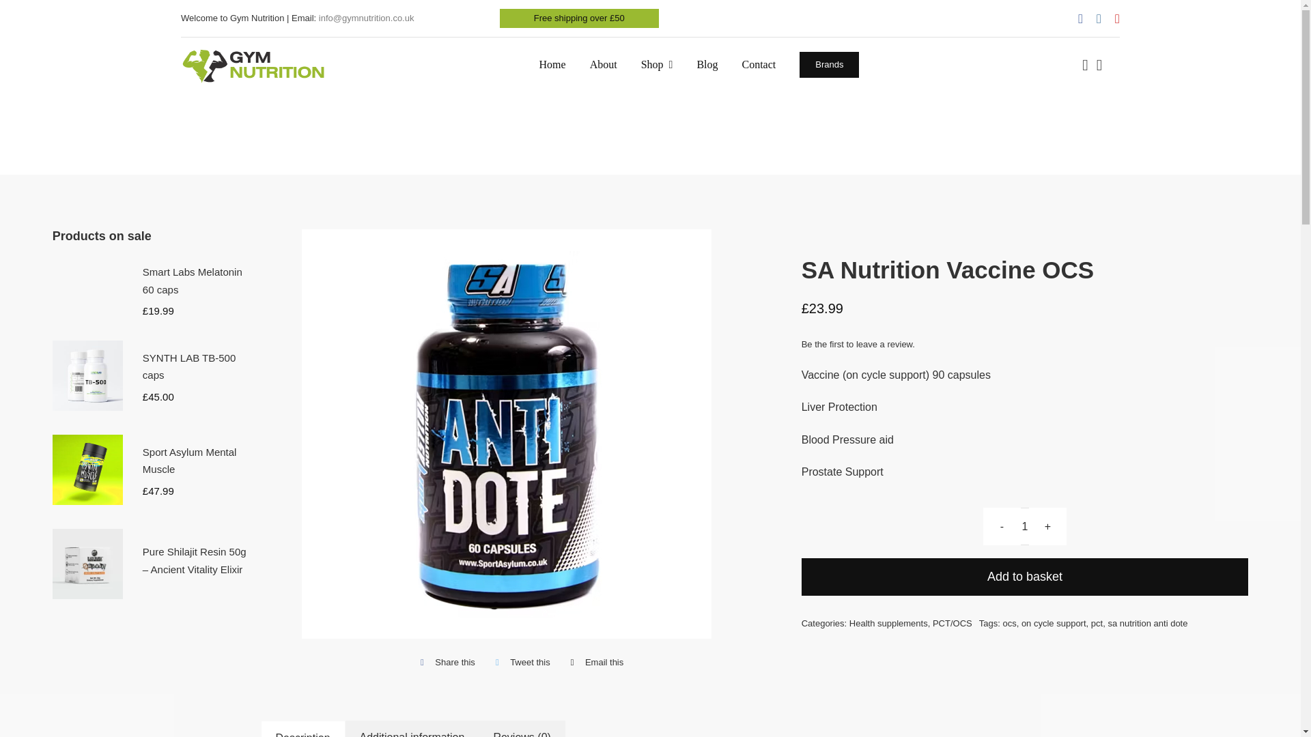 Image resolution: width=1311 pixels, height=737 pixels. What do you see at coordinates (552, 65) in the screenshot?
I see `Home` at bounding box center [552, 65].